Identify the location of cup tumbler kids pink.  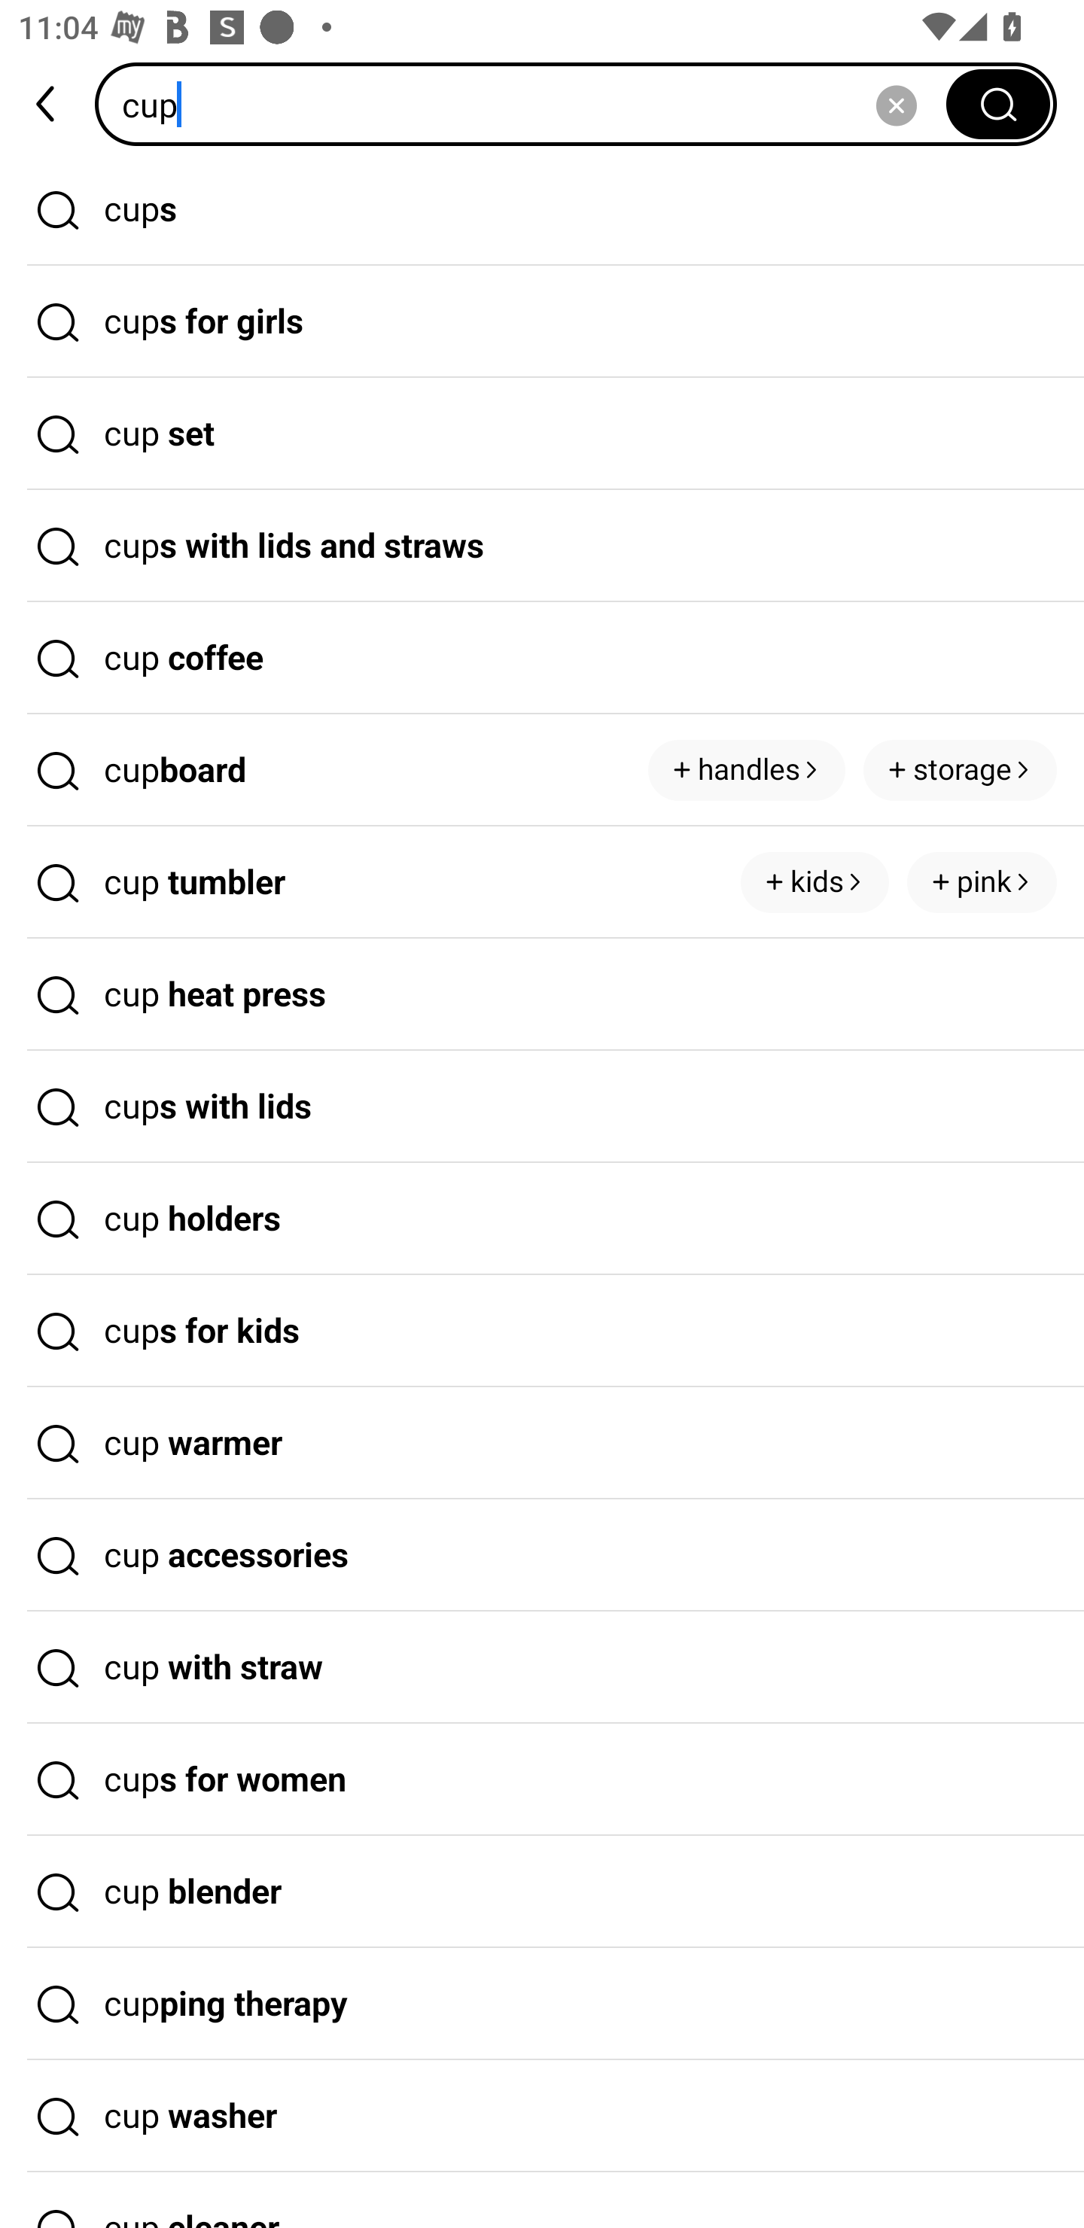
(542, 882).